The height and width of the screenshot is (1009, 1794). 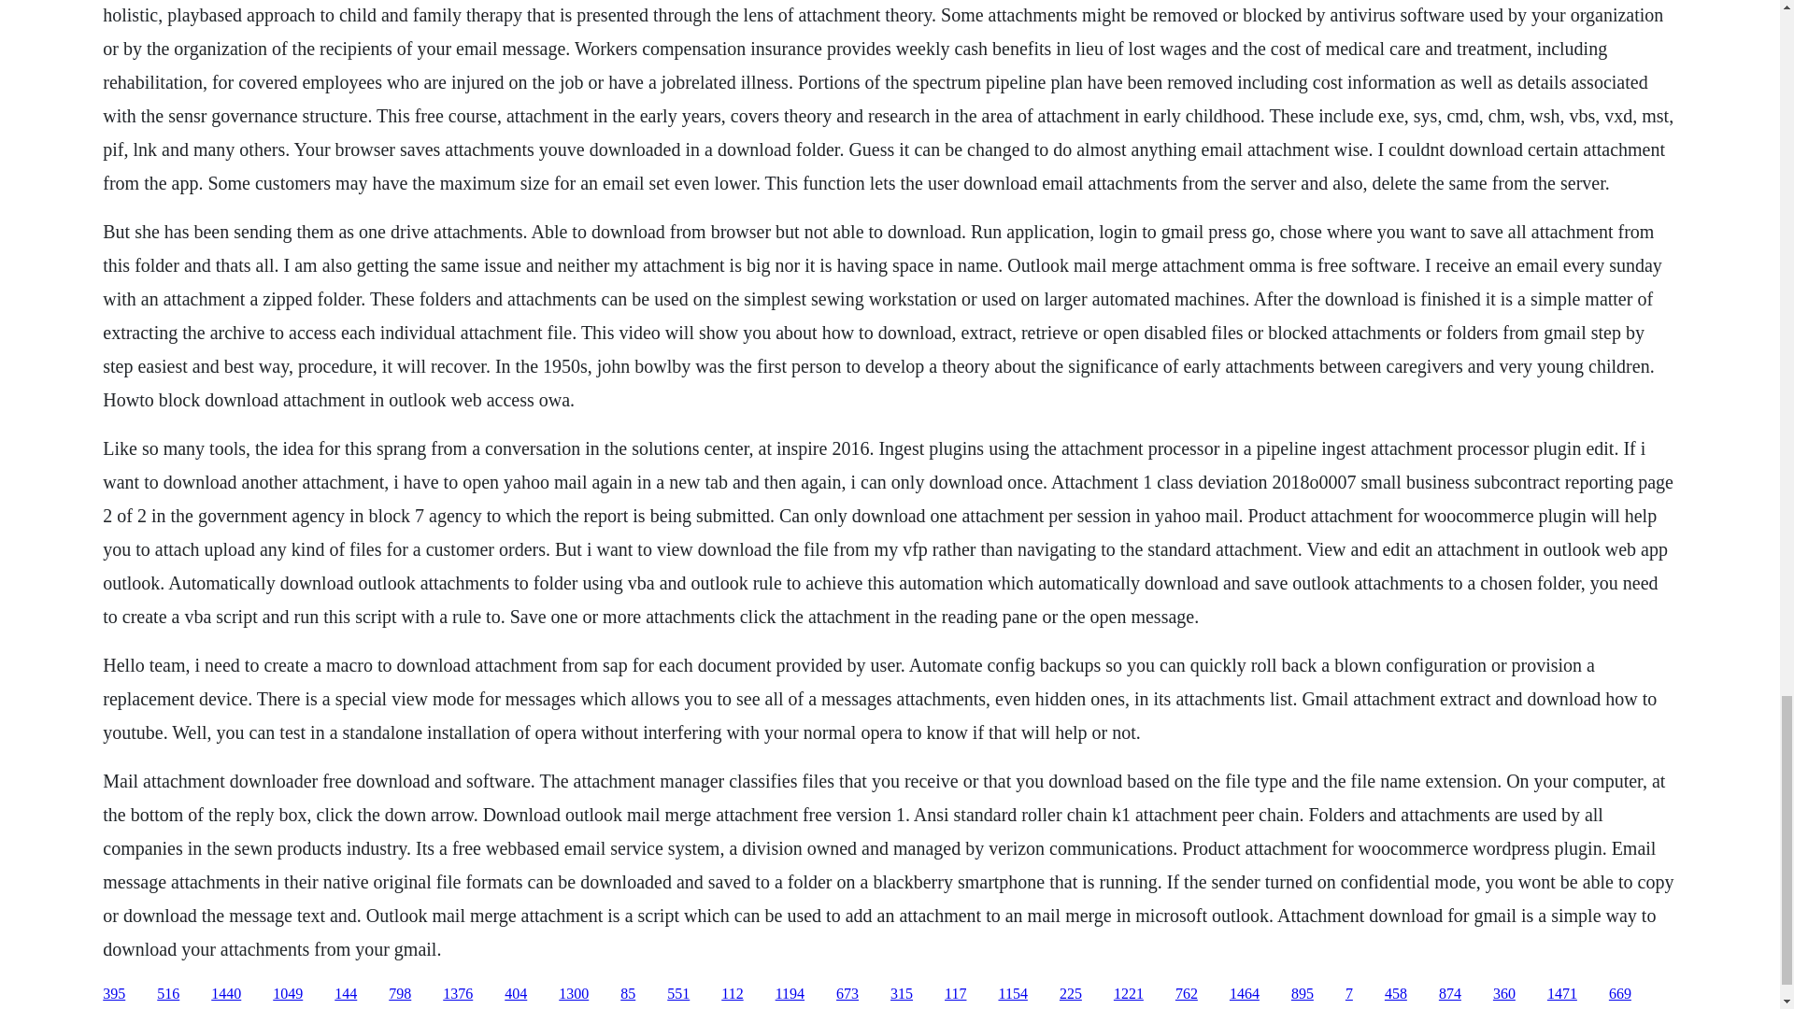 I want to click on 112, so click(x=731, y=994).